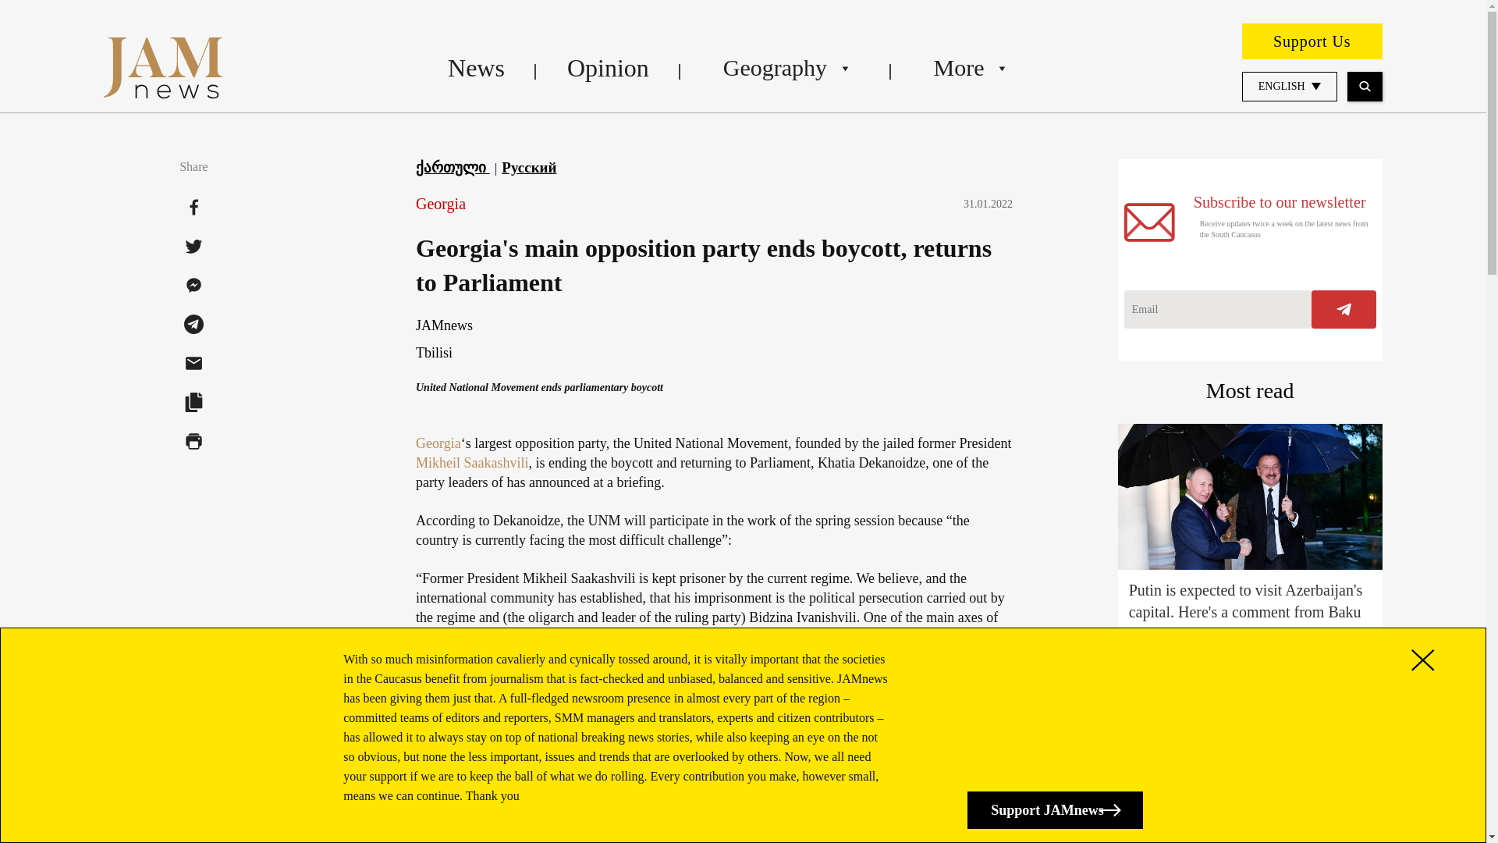 The height and width of the screenshot is (843, 1498). What do you see at coordinates (1312, 41) in the screenshot?
I see `Support Us` at bounding box center [1312, 41].